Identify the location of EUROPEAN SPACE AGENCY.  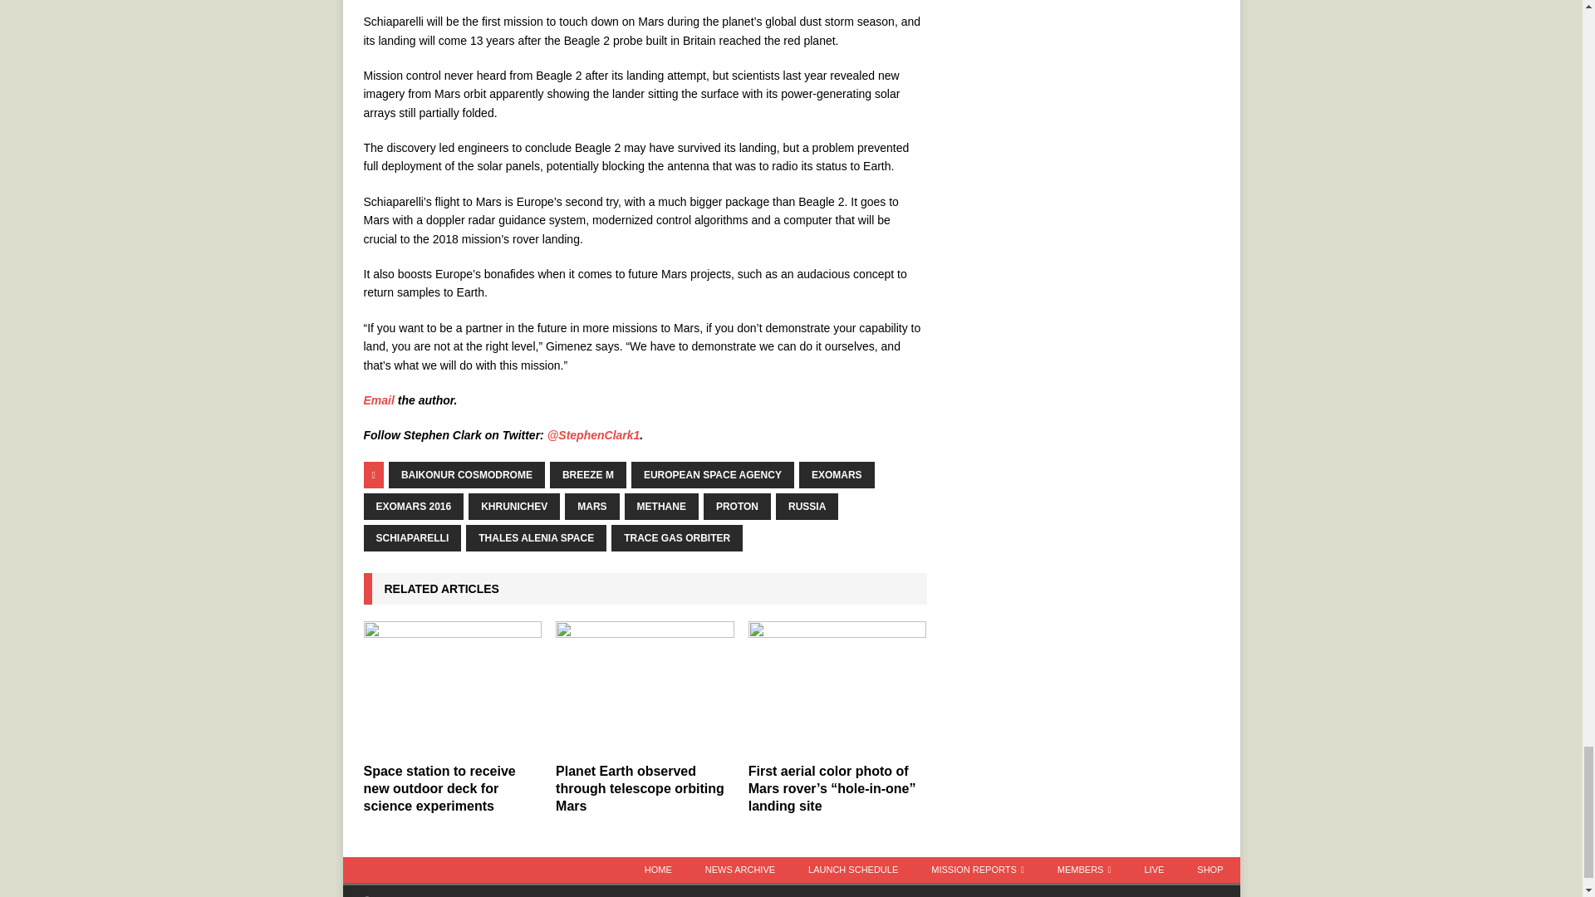
(713, 475).